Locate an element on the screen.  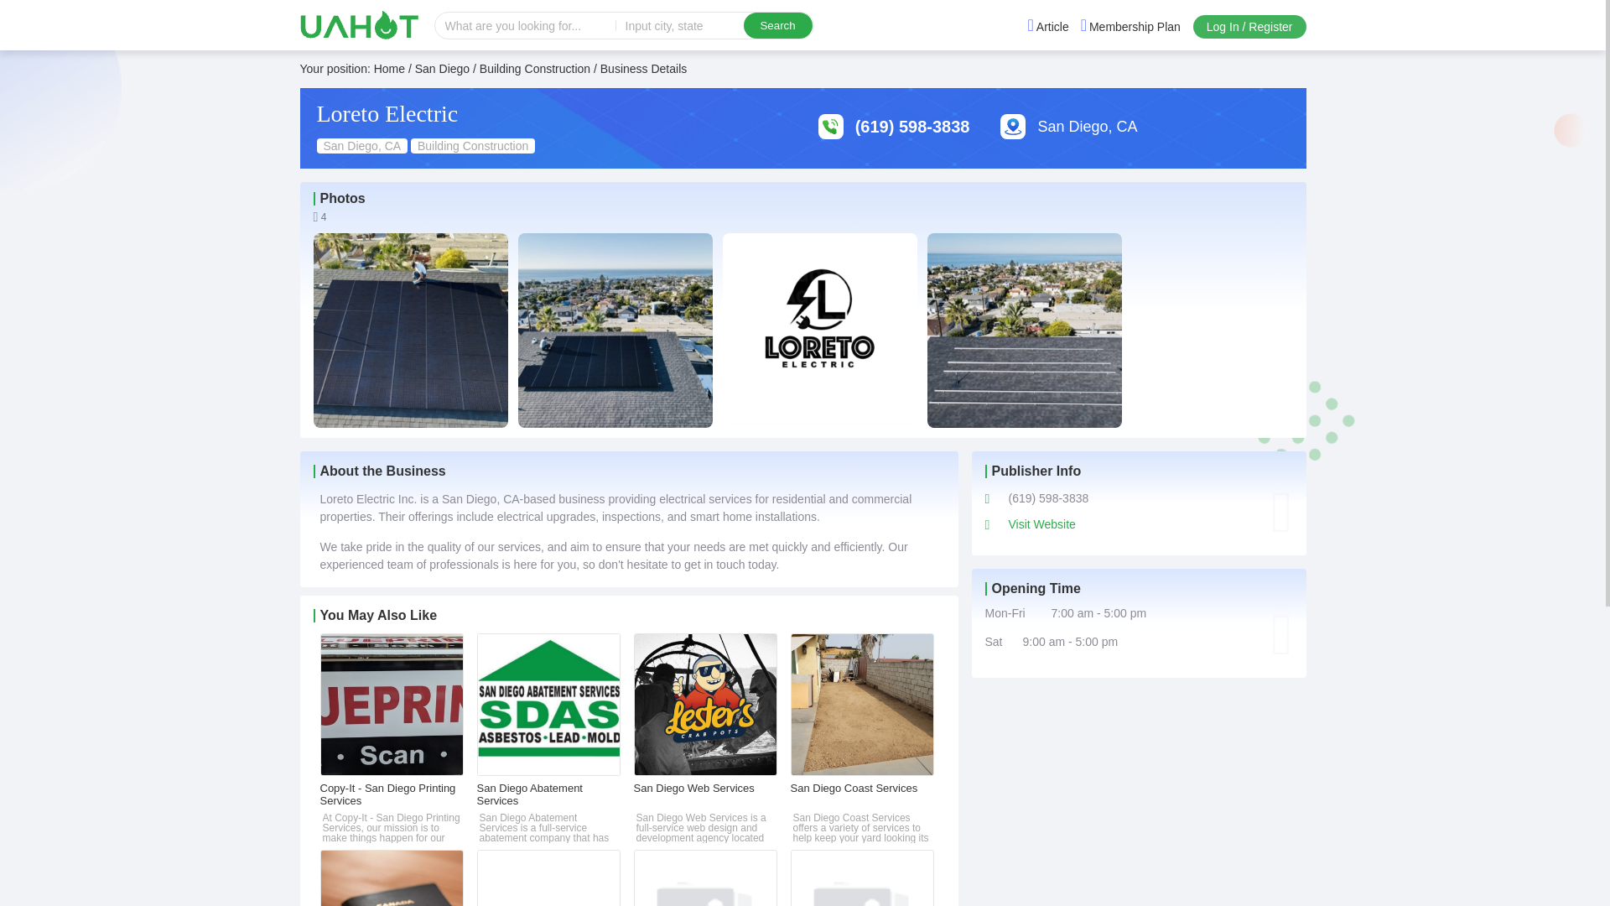
San Diego Flood Services is located at coordinates (706, 877).